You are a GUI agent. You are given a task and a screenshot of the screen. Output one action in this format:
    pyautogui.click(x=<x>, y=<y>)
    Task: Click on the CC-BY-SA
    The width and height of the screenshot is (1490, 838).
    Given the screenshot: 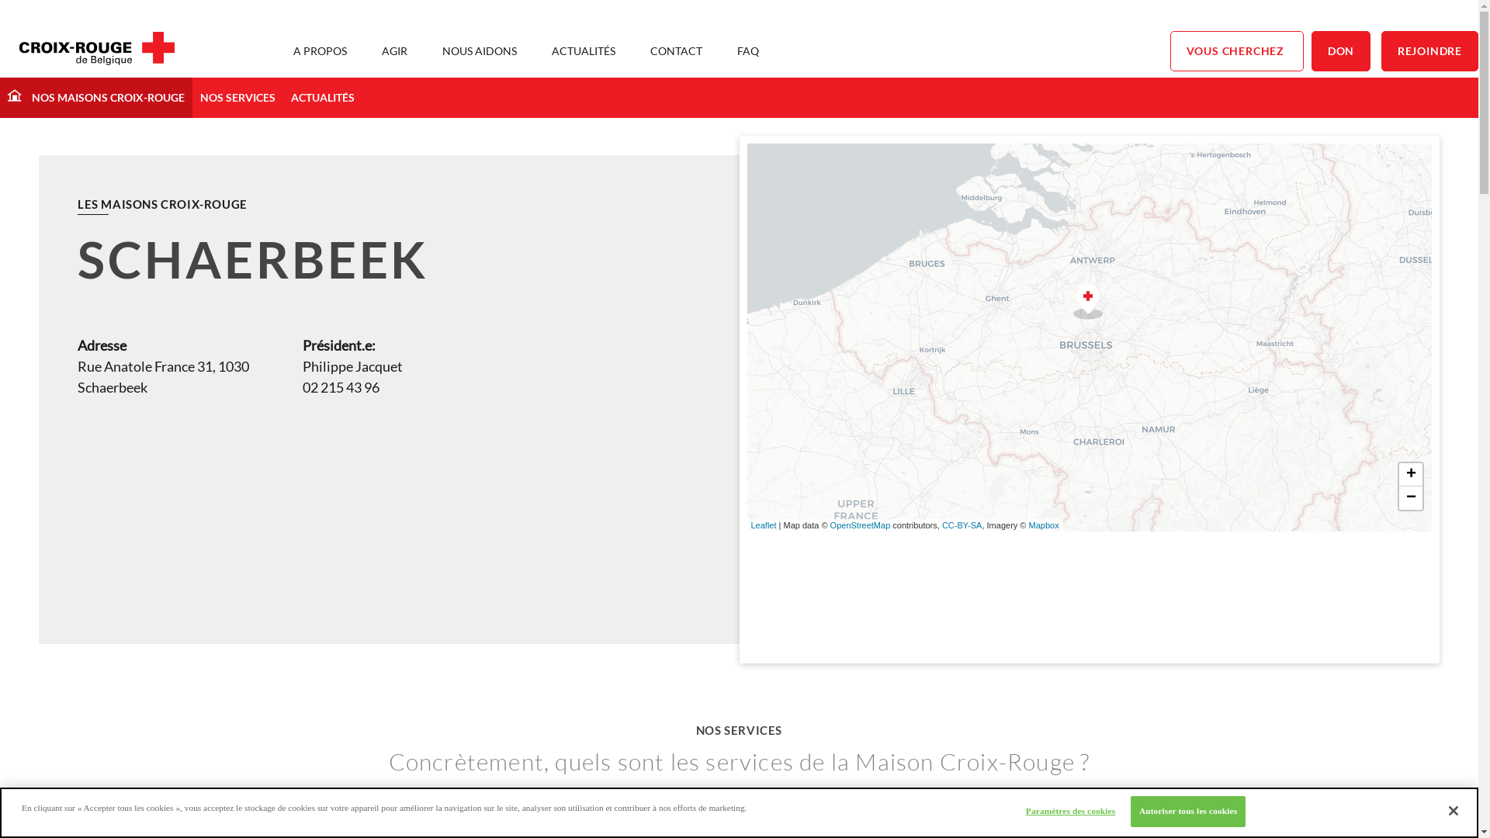 What is the action you would take?
    pyautogui.click(x=962, y=525)
    